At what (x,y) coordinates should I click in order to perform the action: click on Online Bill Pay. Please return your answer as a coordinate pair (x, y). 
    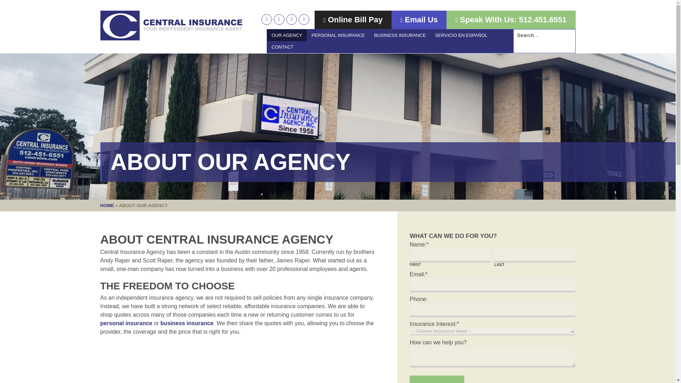
    Looking at the image, I should click on (353, 20).